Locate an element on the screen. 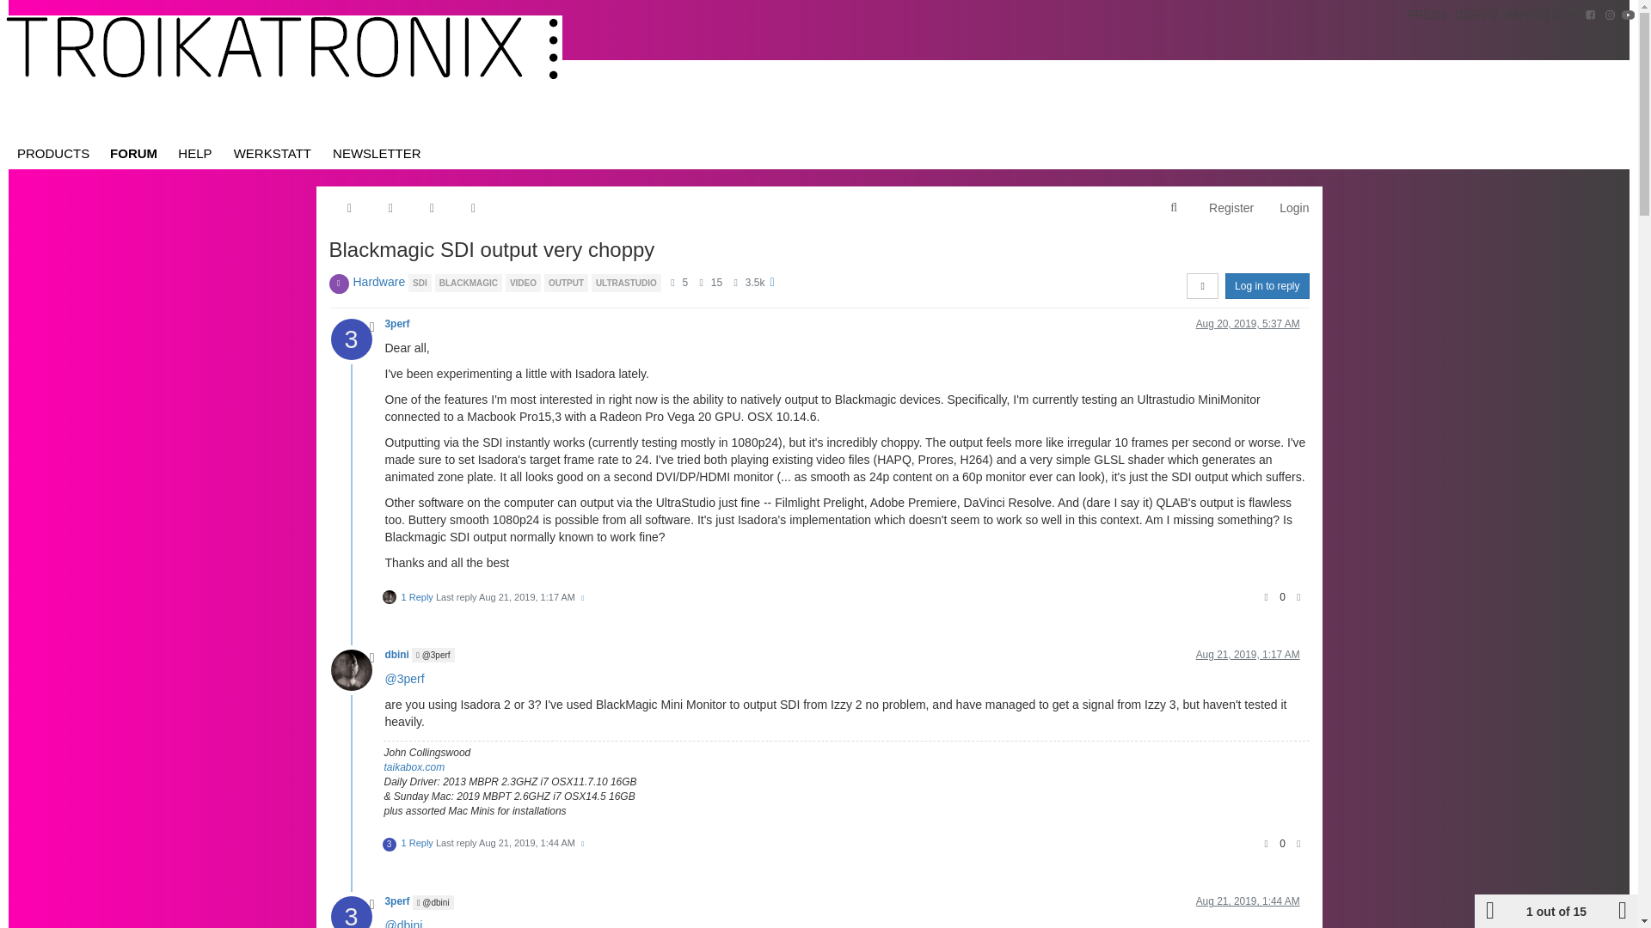 Image resolution: width=1651 pixels, height=928 pixels. HELP is located at coordinates (195, 153).